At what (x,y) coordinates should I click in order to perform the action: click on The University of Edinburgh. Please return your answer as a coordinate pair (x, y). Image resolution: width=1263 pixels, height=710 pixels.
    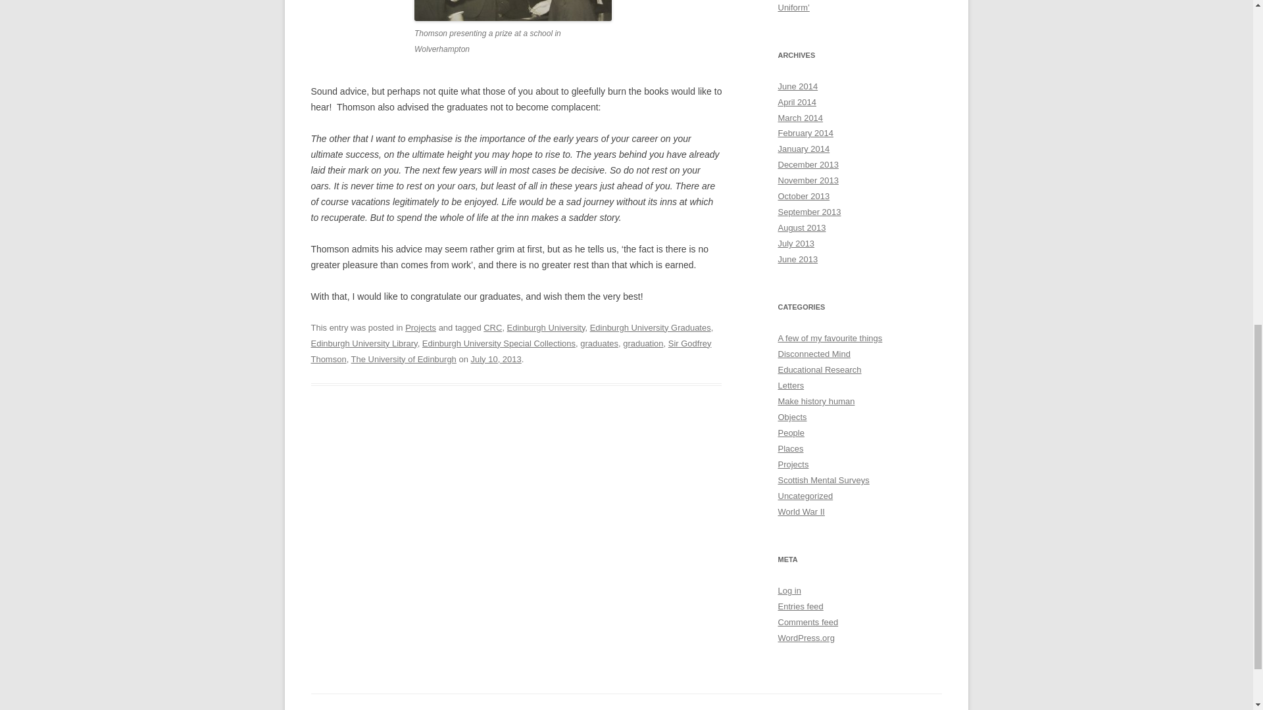
    Looking at the image, I should click on (403, 359).